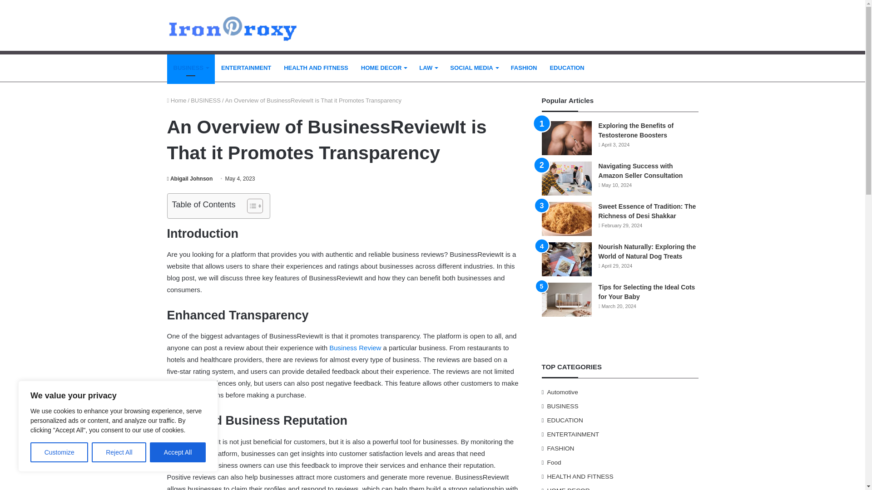  What do you see at coordinates (191, 68) in the screenshot?
I see `BUSINESS` at bounding box center [191, 68].